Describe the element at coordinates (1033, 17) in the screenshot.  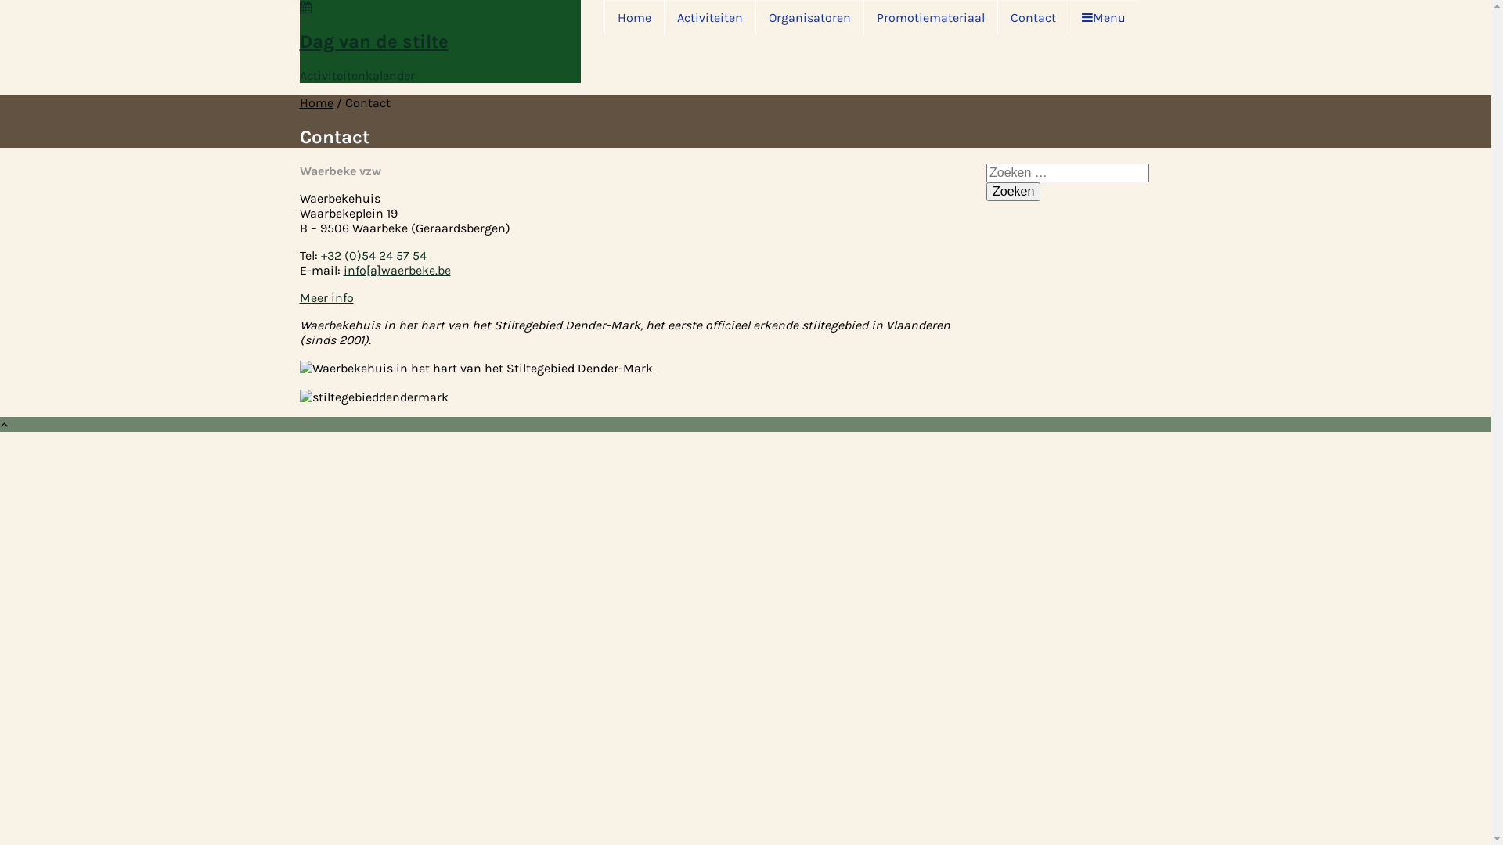
I see `Contact` at that location.